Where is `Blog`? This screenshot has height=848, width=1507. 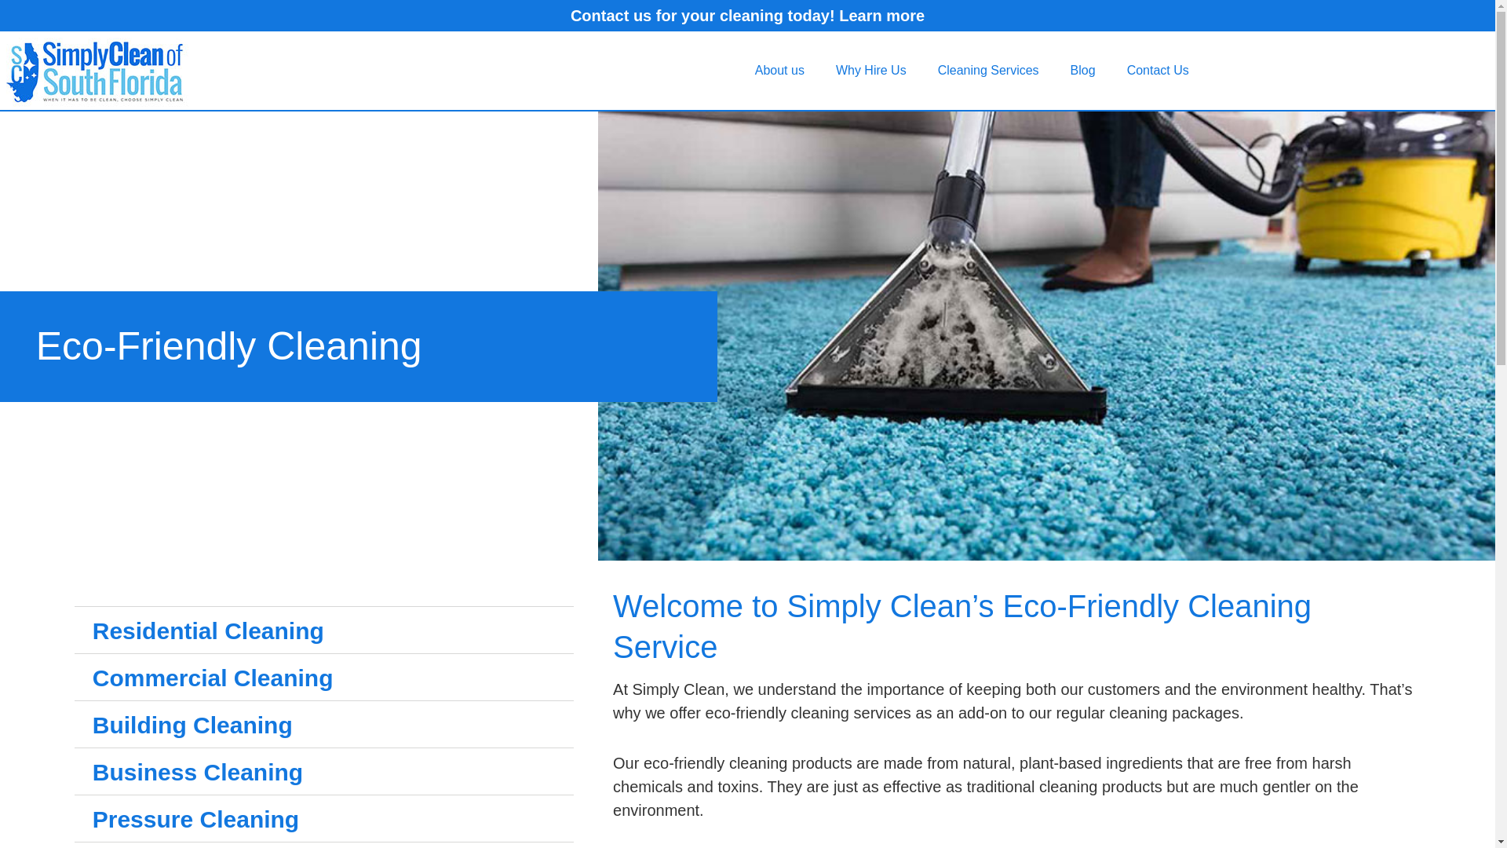 Blog is located at coordinates (1083, 71).